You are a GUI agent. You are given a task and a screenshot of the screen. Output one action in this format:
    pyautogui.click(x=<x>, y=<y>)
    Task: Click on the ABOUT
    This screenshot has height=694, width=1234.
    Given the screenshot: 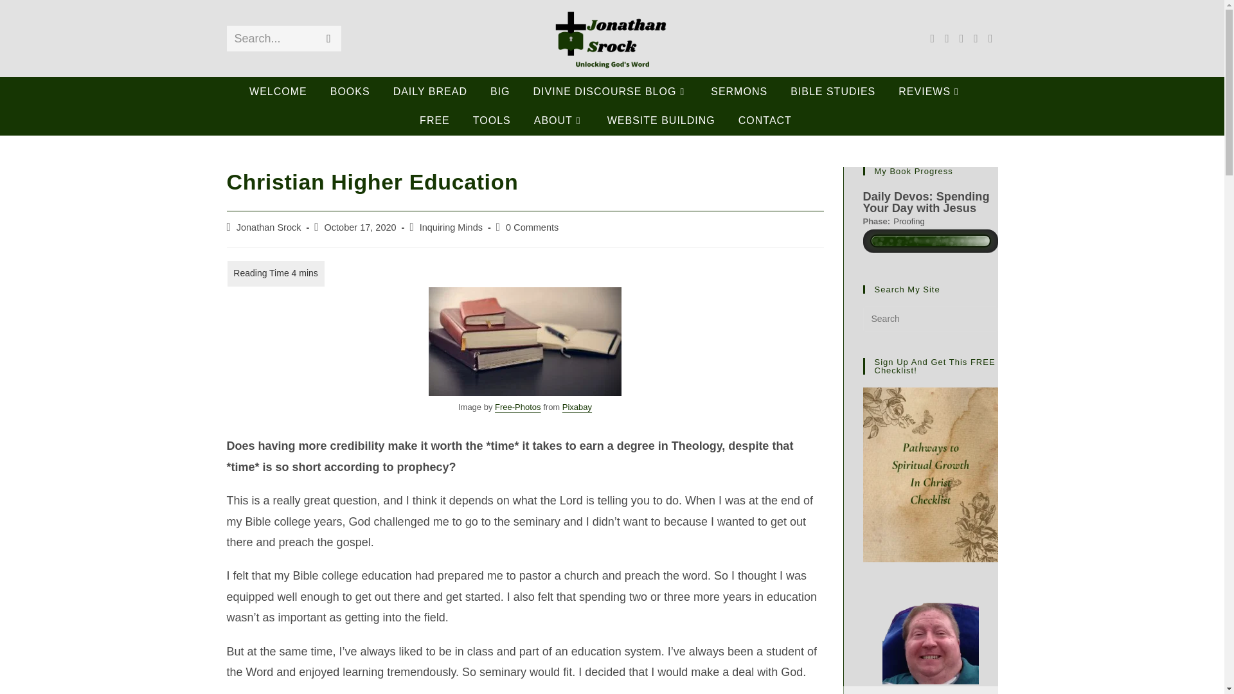 What is the action you would take?
    pyautogui.click(x=566, y=120)
    